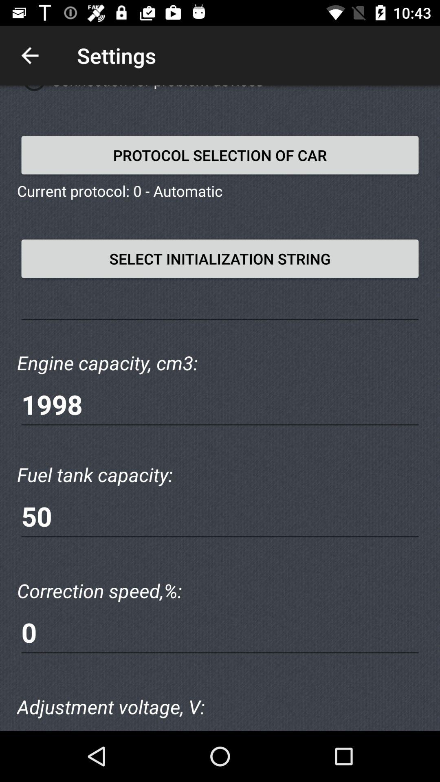  What do you see at coordinates (220, 633) in the screenshot?
I see `select the text field below the text correction speed  on the web page` at bounding box center [220, 633].